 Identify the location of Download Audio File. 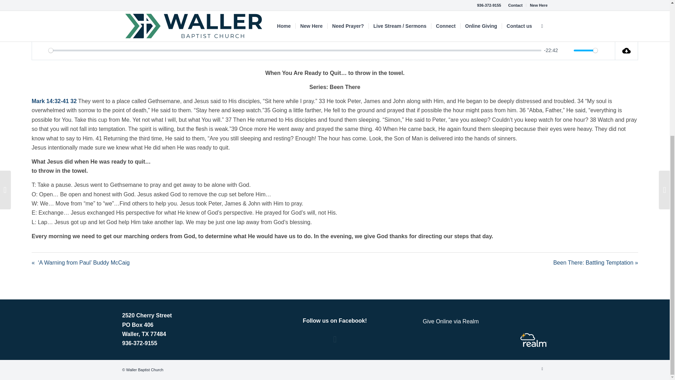
(626, 50).